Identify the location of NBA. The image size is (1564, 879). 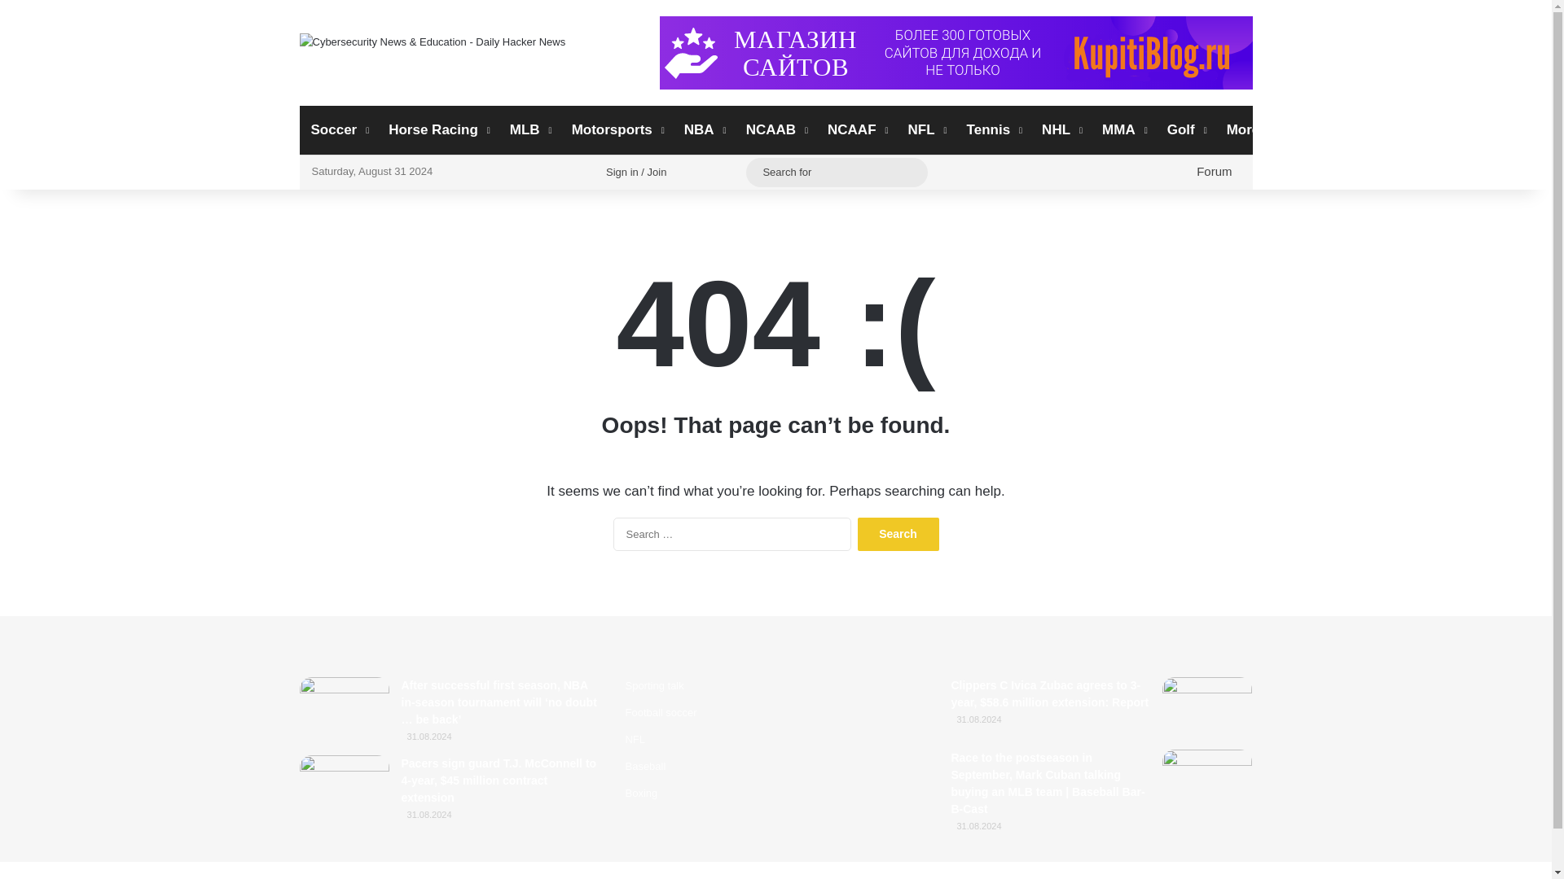
(704, 130).